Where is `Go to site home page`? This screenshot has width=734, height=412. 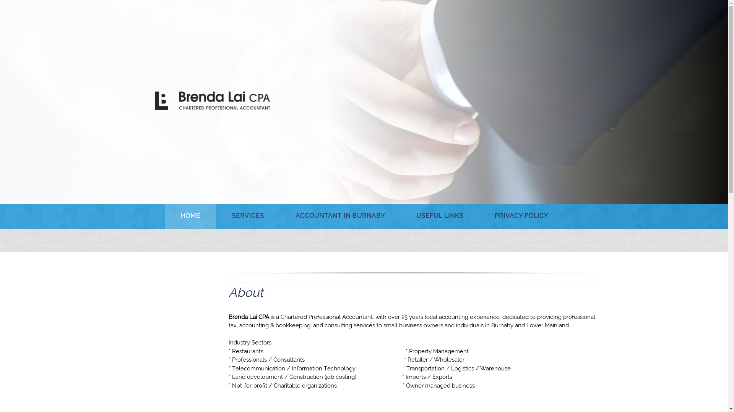 Go to site home page is located at coordinates (213, 101).